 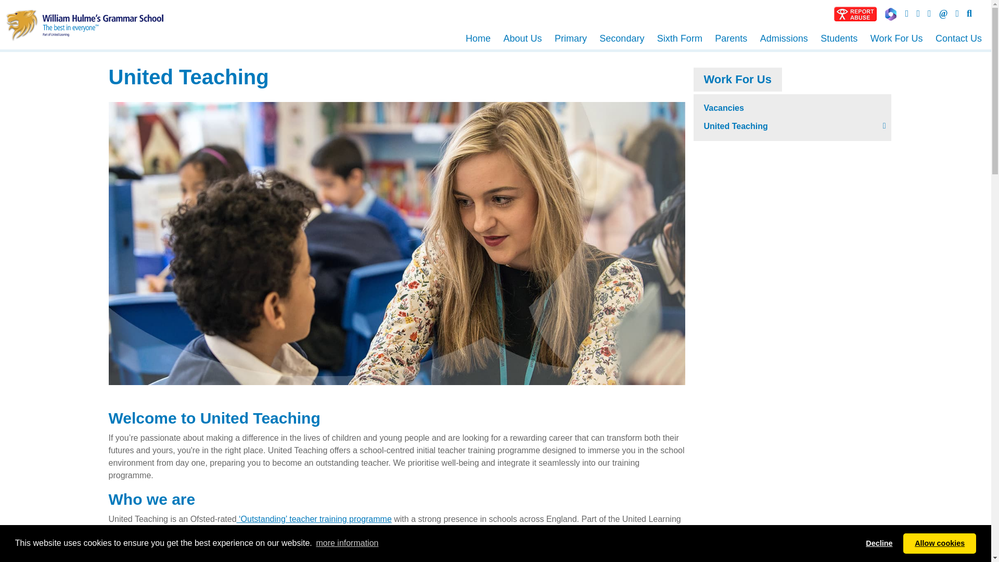 I want to click on Primary, so click(x=571, y=39).